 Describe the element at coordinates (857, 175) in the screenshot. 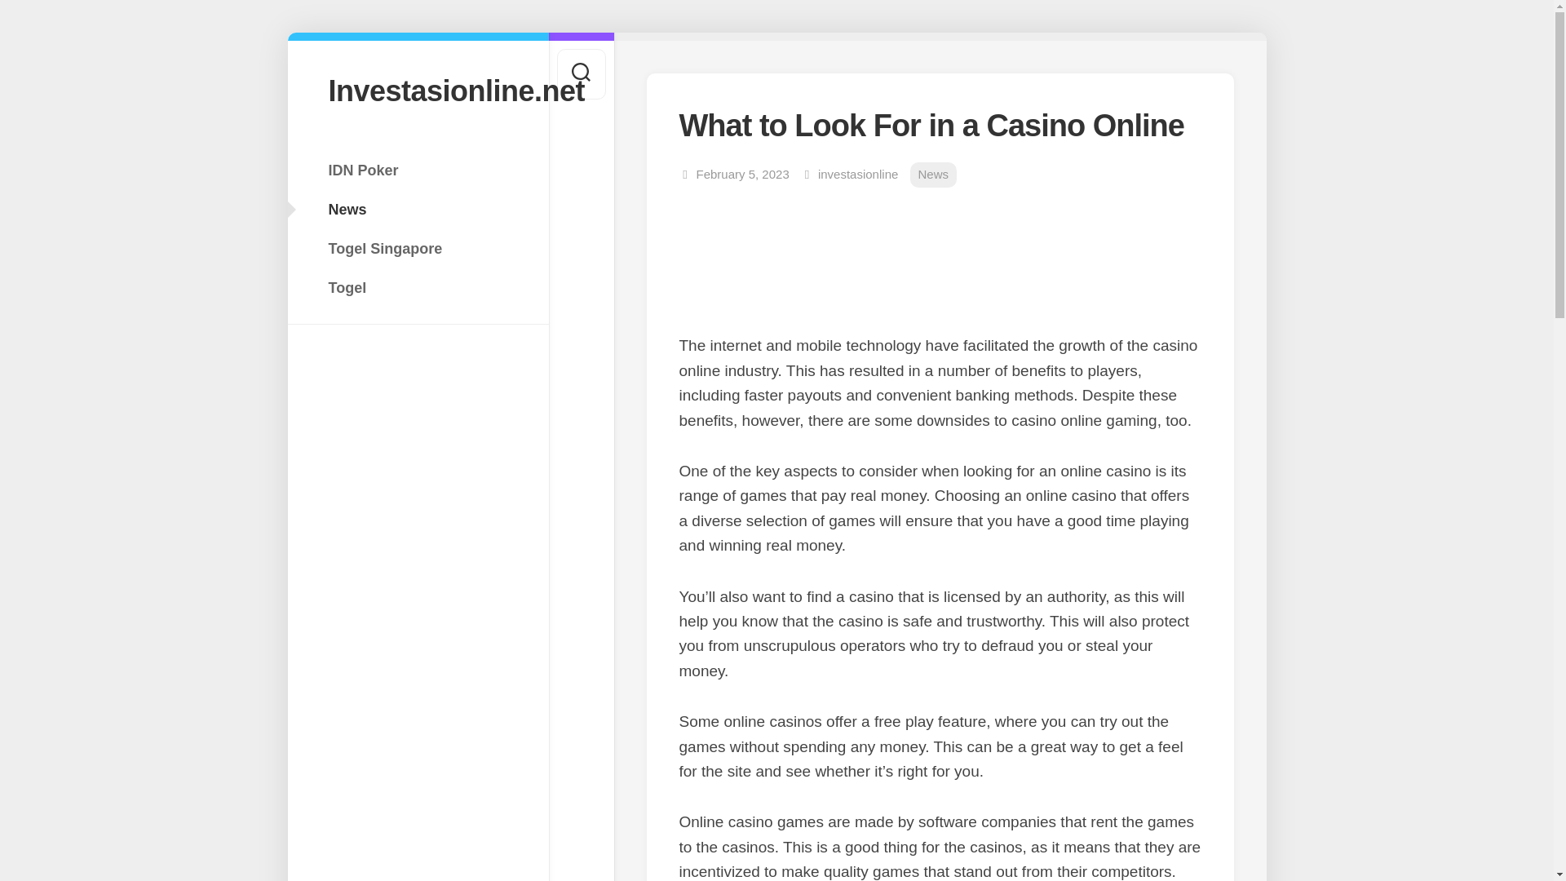

I see `investasionline` at that location.